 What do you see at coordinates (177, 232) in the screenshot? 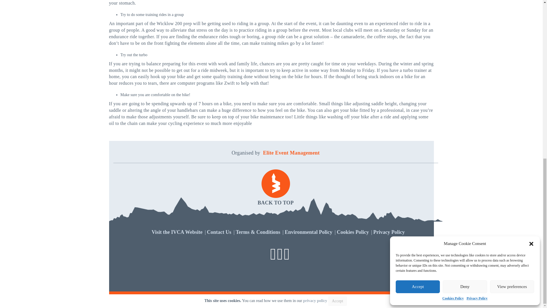
I see `Visit the IVCA Website` at bounding box center [177, 232].